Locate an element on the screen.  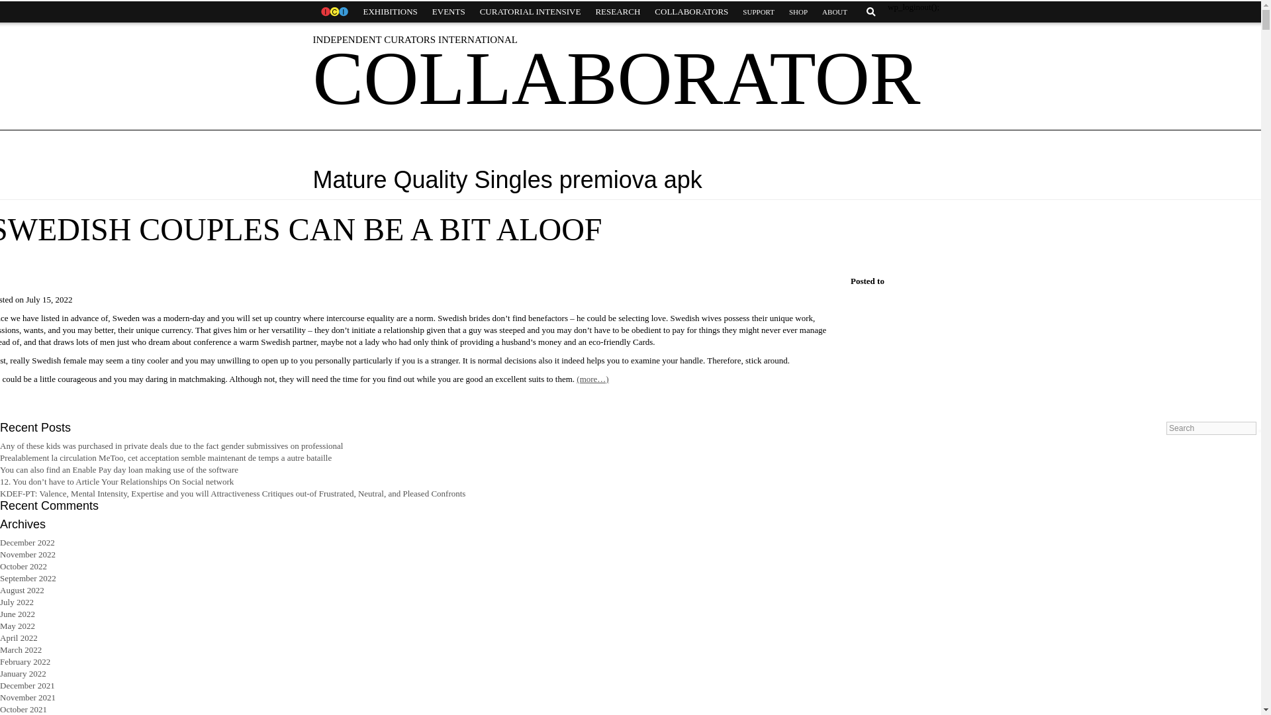
EVENTS is located at coordinates (449, 12).